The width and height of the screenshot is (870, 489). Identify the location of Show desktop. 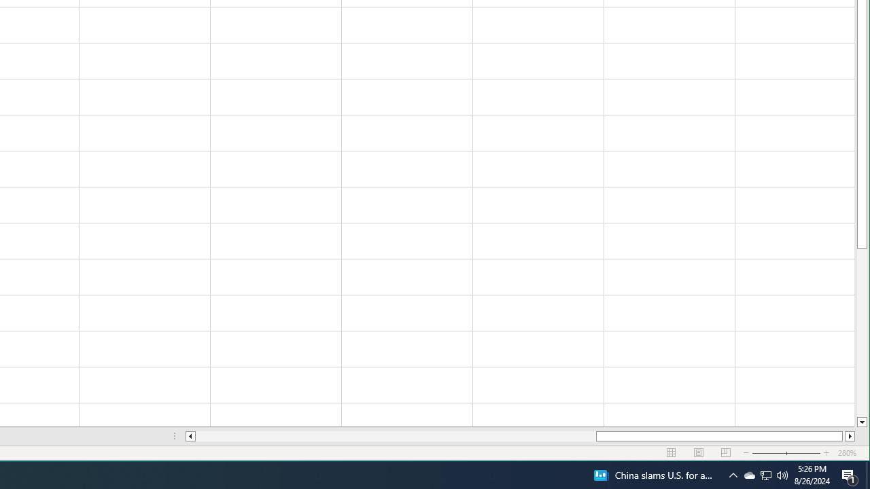
(868, 475).